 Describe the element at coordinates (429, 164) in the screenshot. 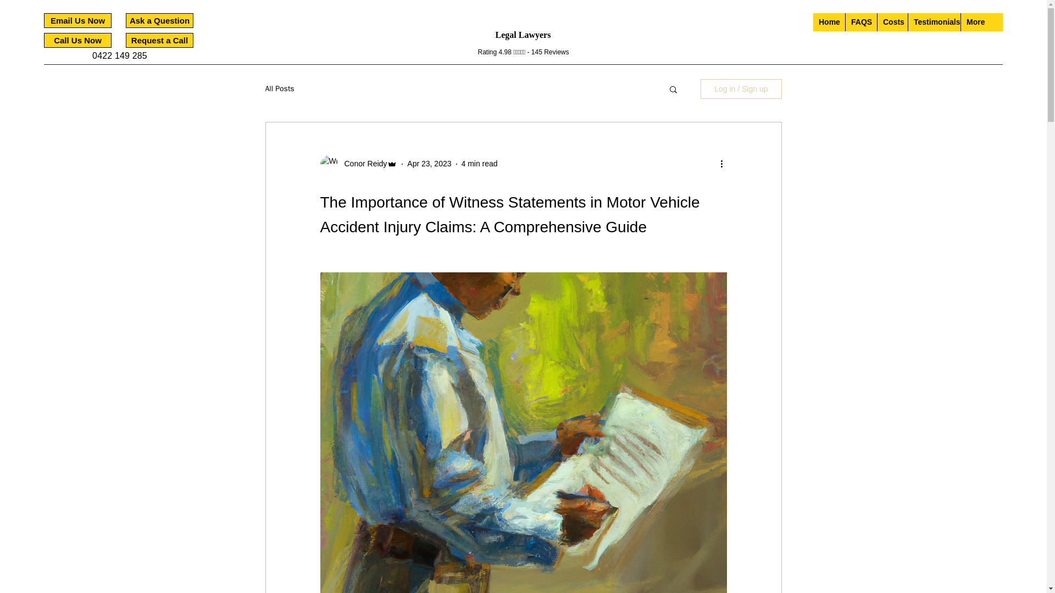

I see `Apr 23, 2023` at that location.